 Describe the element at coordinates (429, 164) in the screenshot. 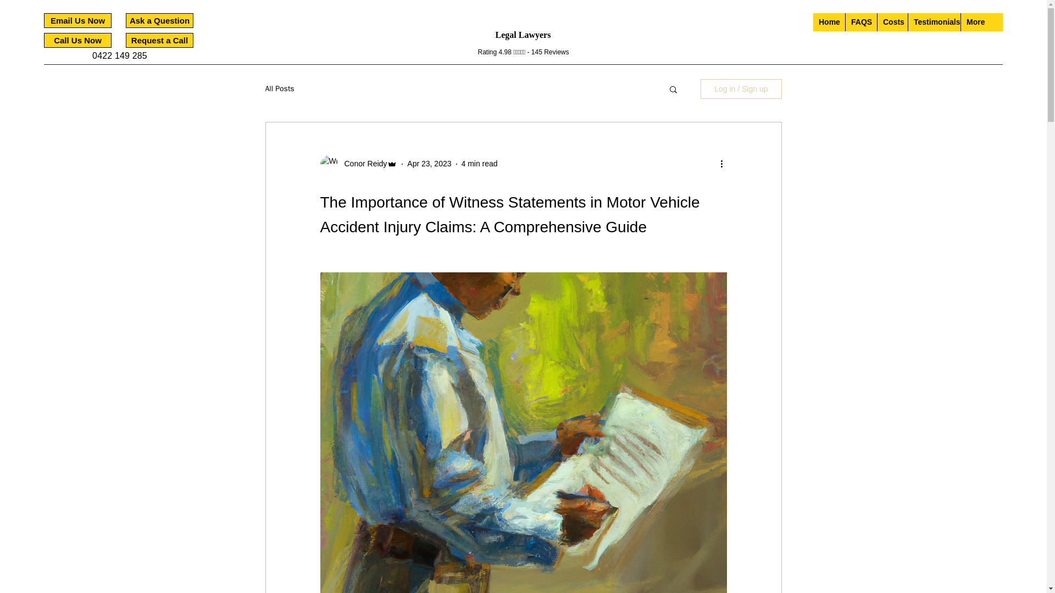

I see `Apr 23, 2023` at that location.